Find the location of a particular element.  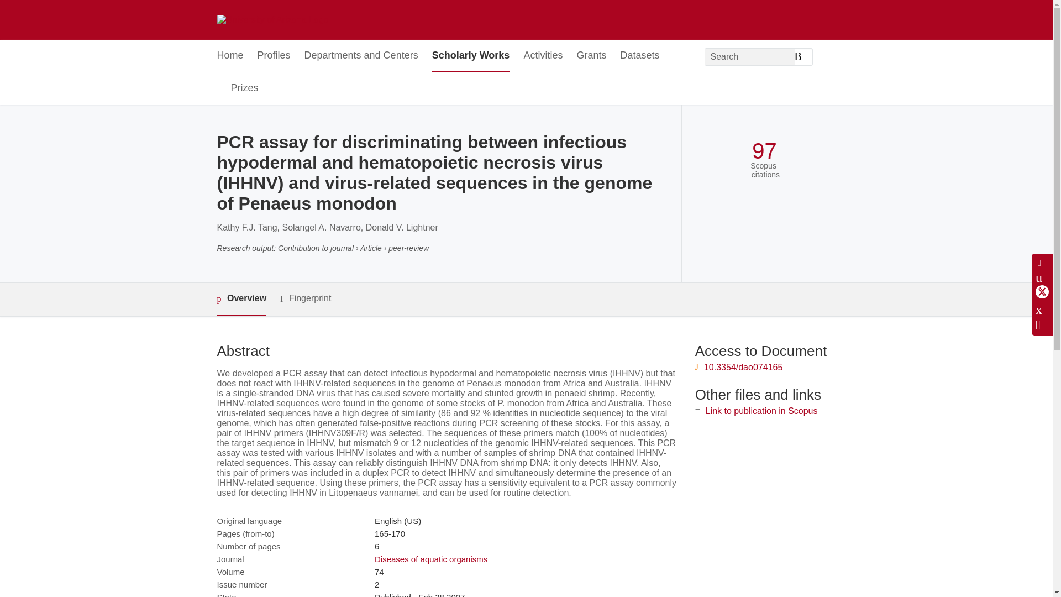

Fingerprint is located at coordinates (305, 298).